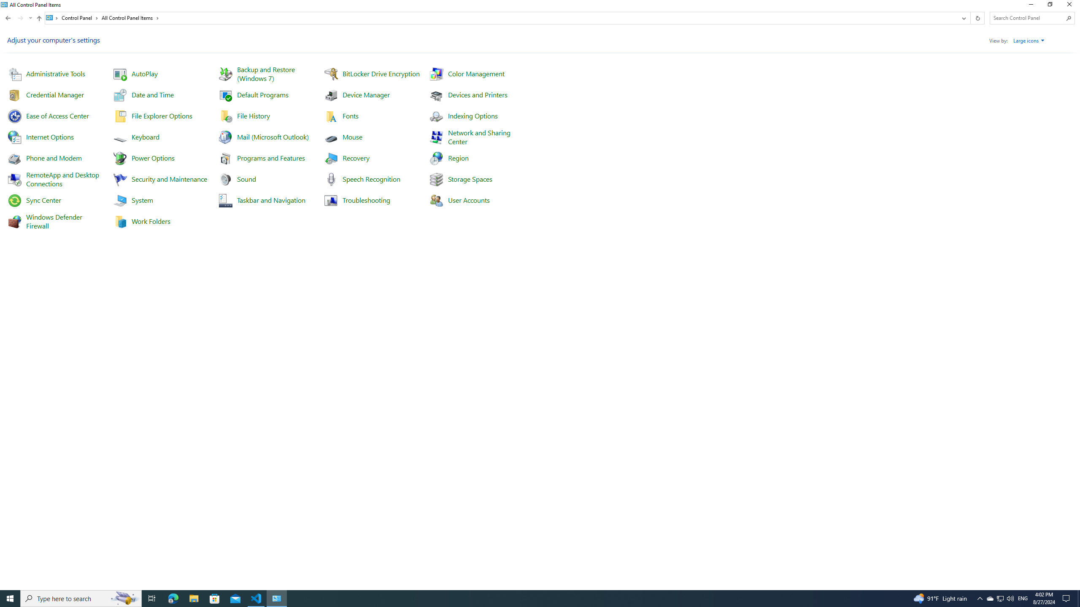 The image size is (1080, 607). Describe the element at coordinates (80, 18) in the screenshot. I see `Control Panel` at that location.